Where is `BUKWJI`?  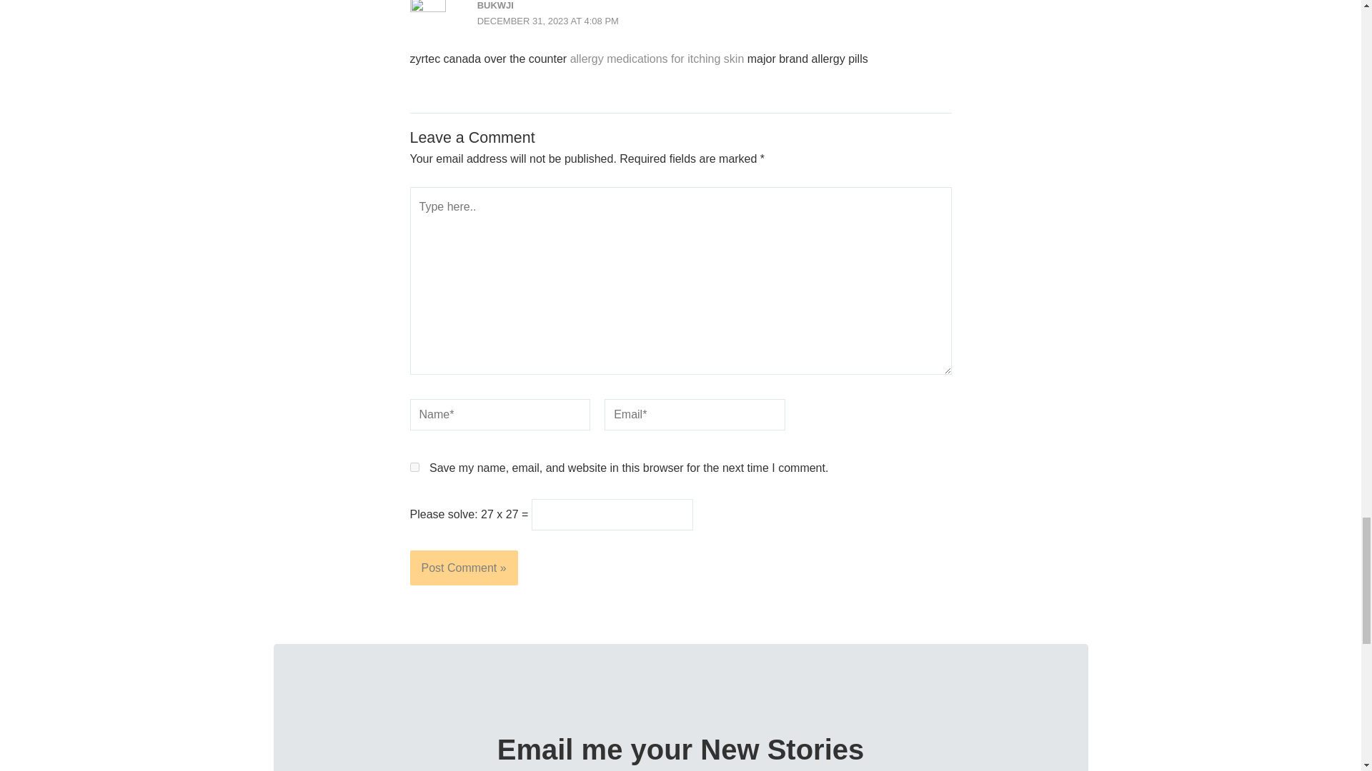
BUKWJI is located at coordinates (495, 6).